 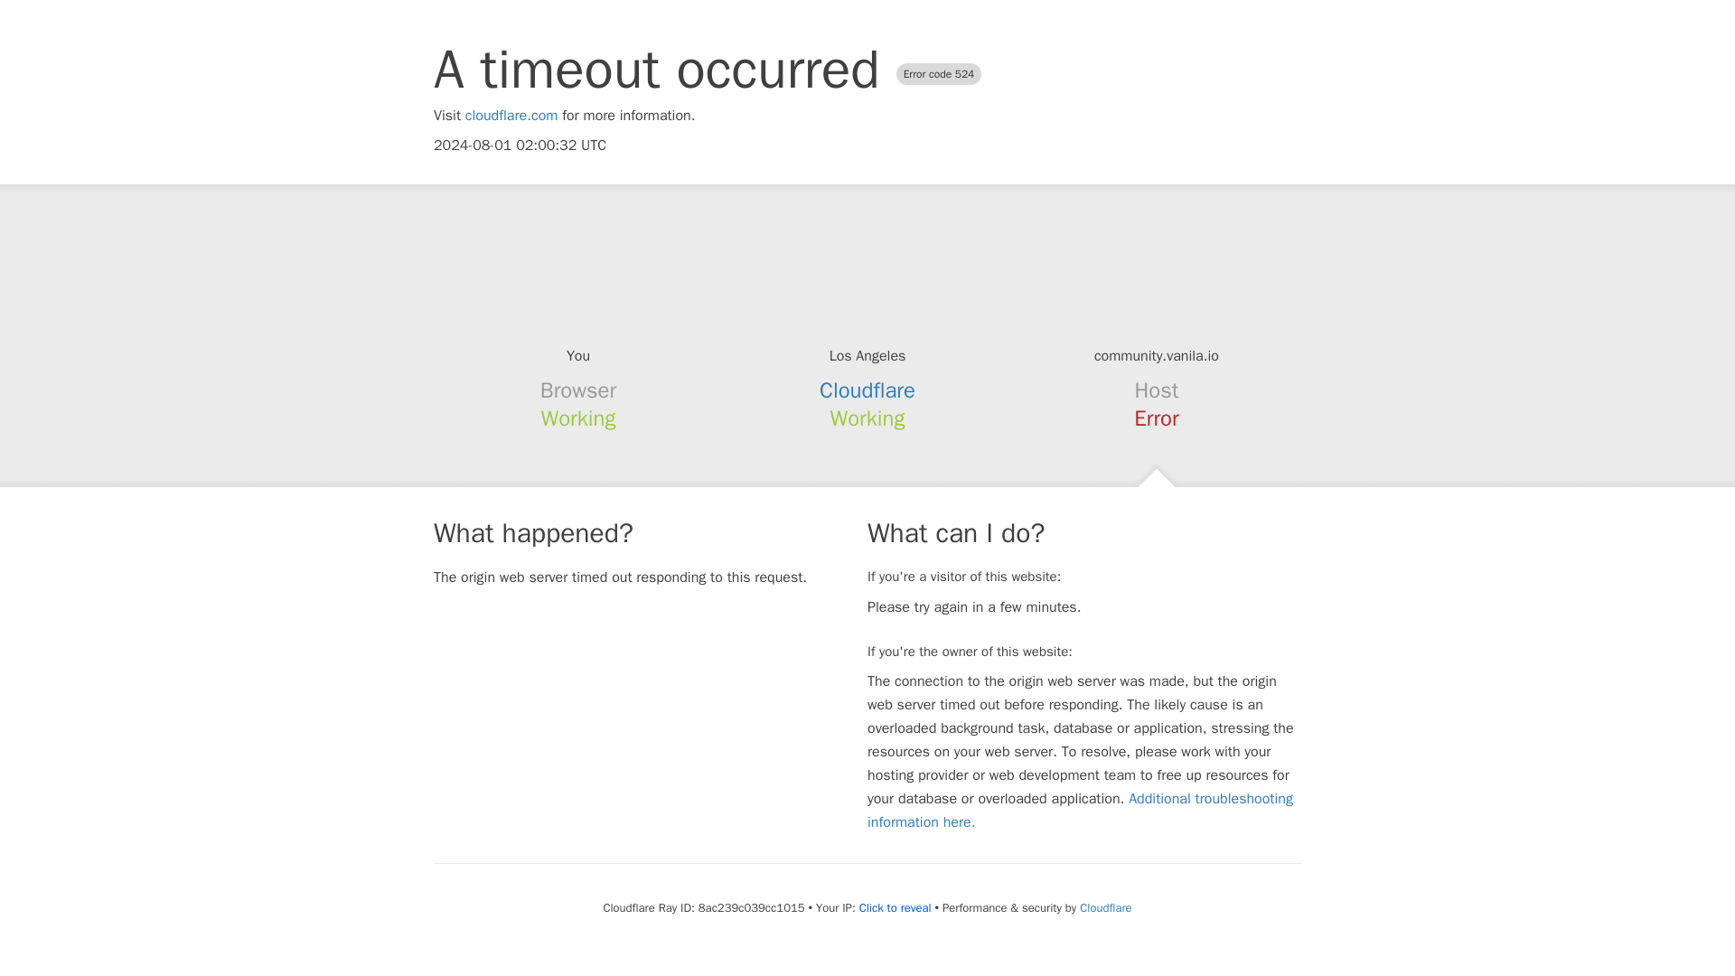 What do you see at coordinates (867, 390) in the screenshot?
I see `Cloudflare` at bounding box center [867, 390].